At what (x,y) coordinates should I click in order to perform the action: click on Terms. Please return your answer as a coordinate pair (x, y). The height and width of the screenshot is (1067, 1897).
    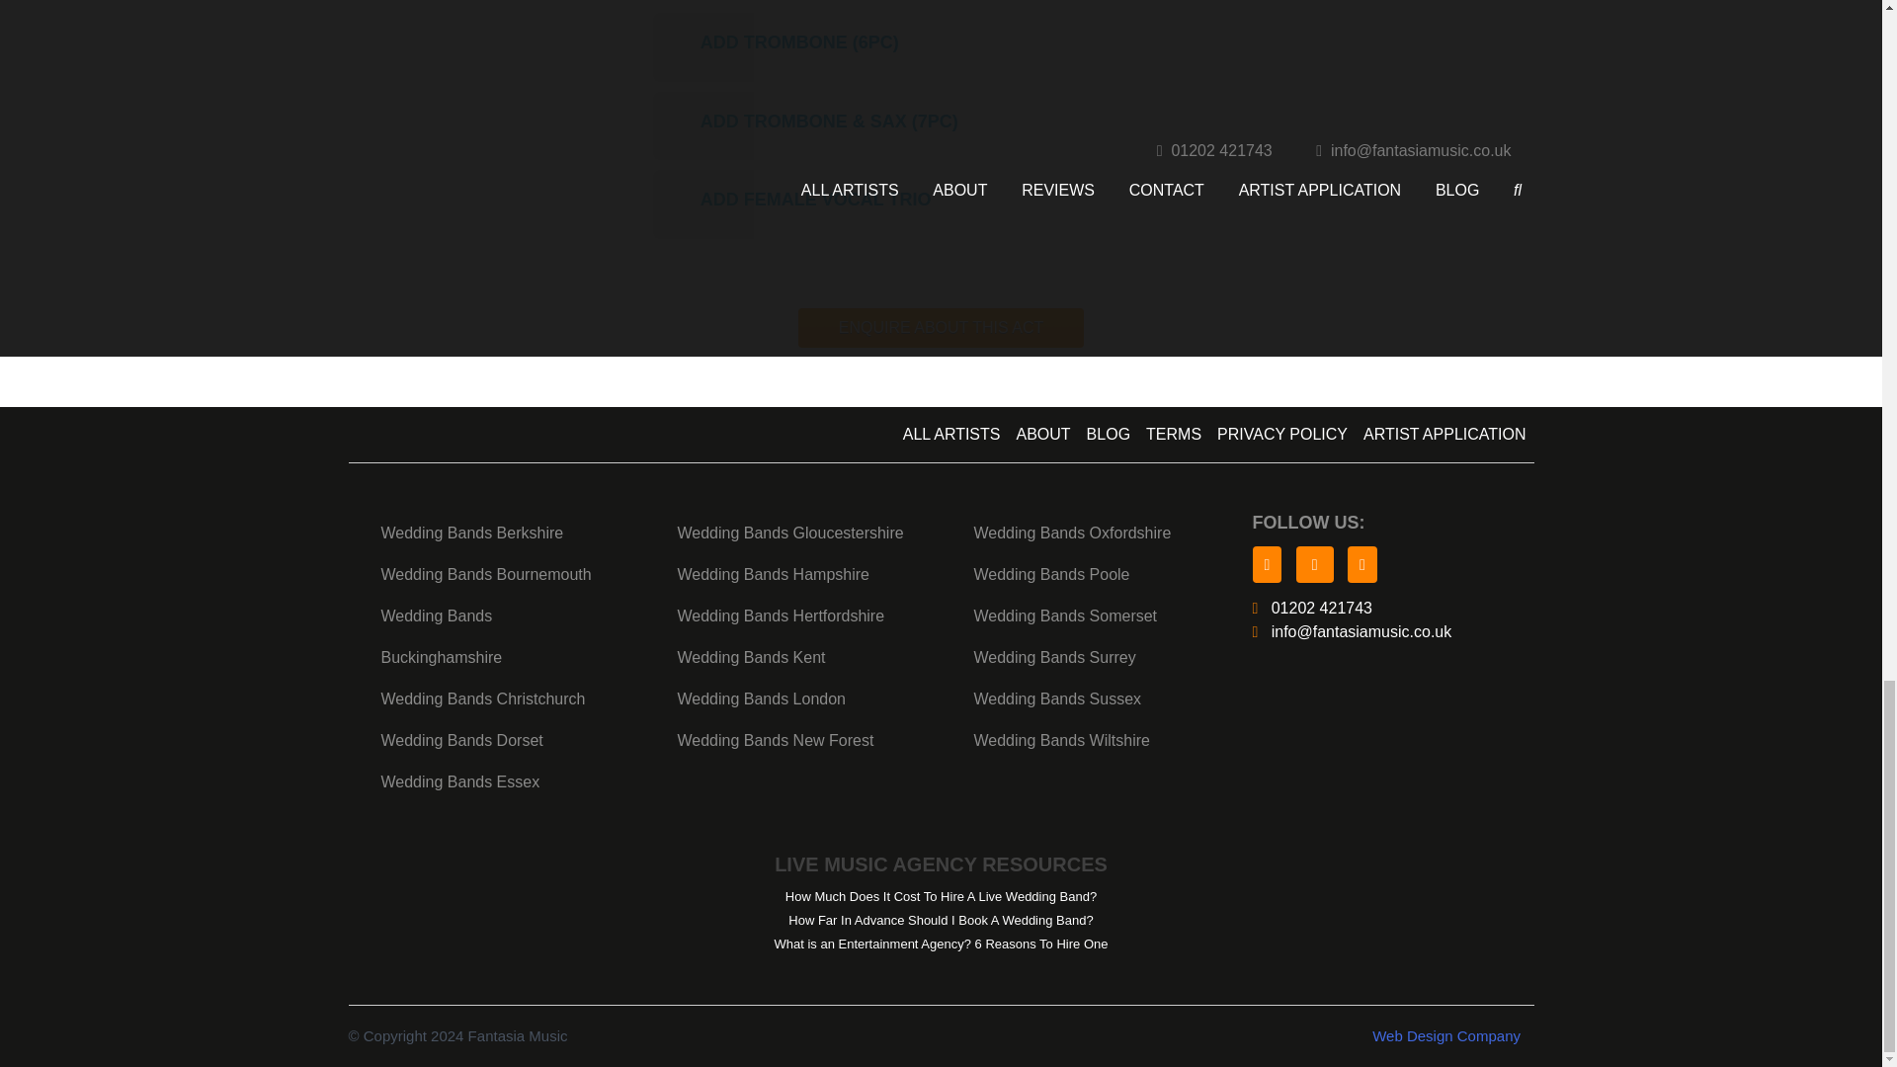
    Looking at the image, I should click on (1174, 435).